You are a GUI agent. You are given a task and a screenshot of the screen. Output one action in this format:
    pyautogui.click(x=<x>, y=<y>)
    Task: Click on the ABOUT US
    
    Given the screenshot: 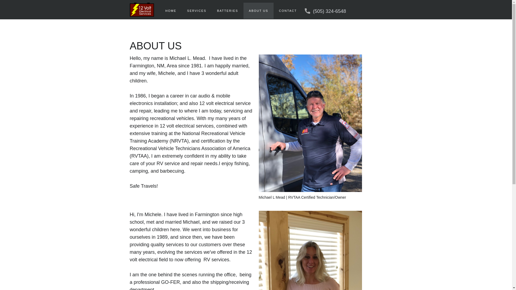 What is the action you would take?
    pyautogui.click(x=259, y=11)
    